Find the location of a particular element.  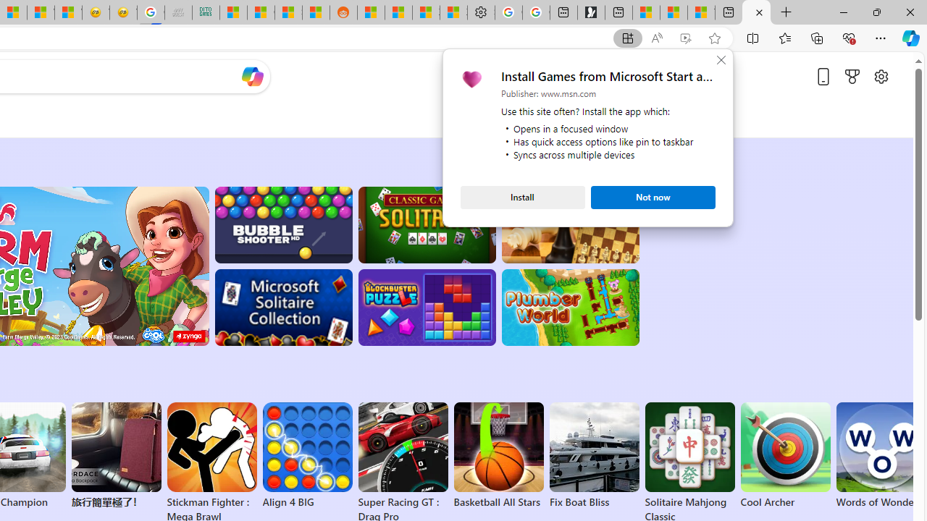

R******* | Trusted Community Engagement and Contributions is located at coordinates (371, 13).